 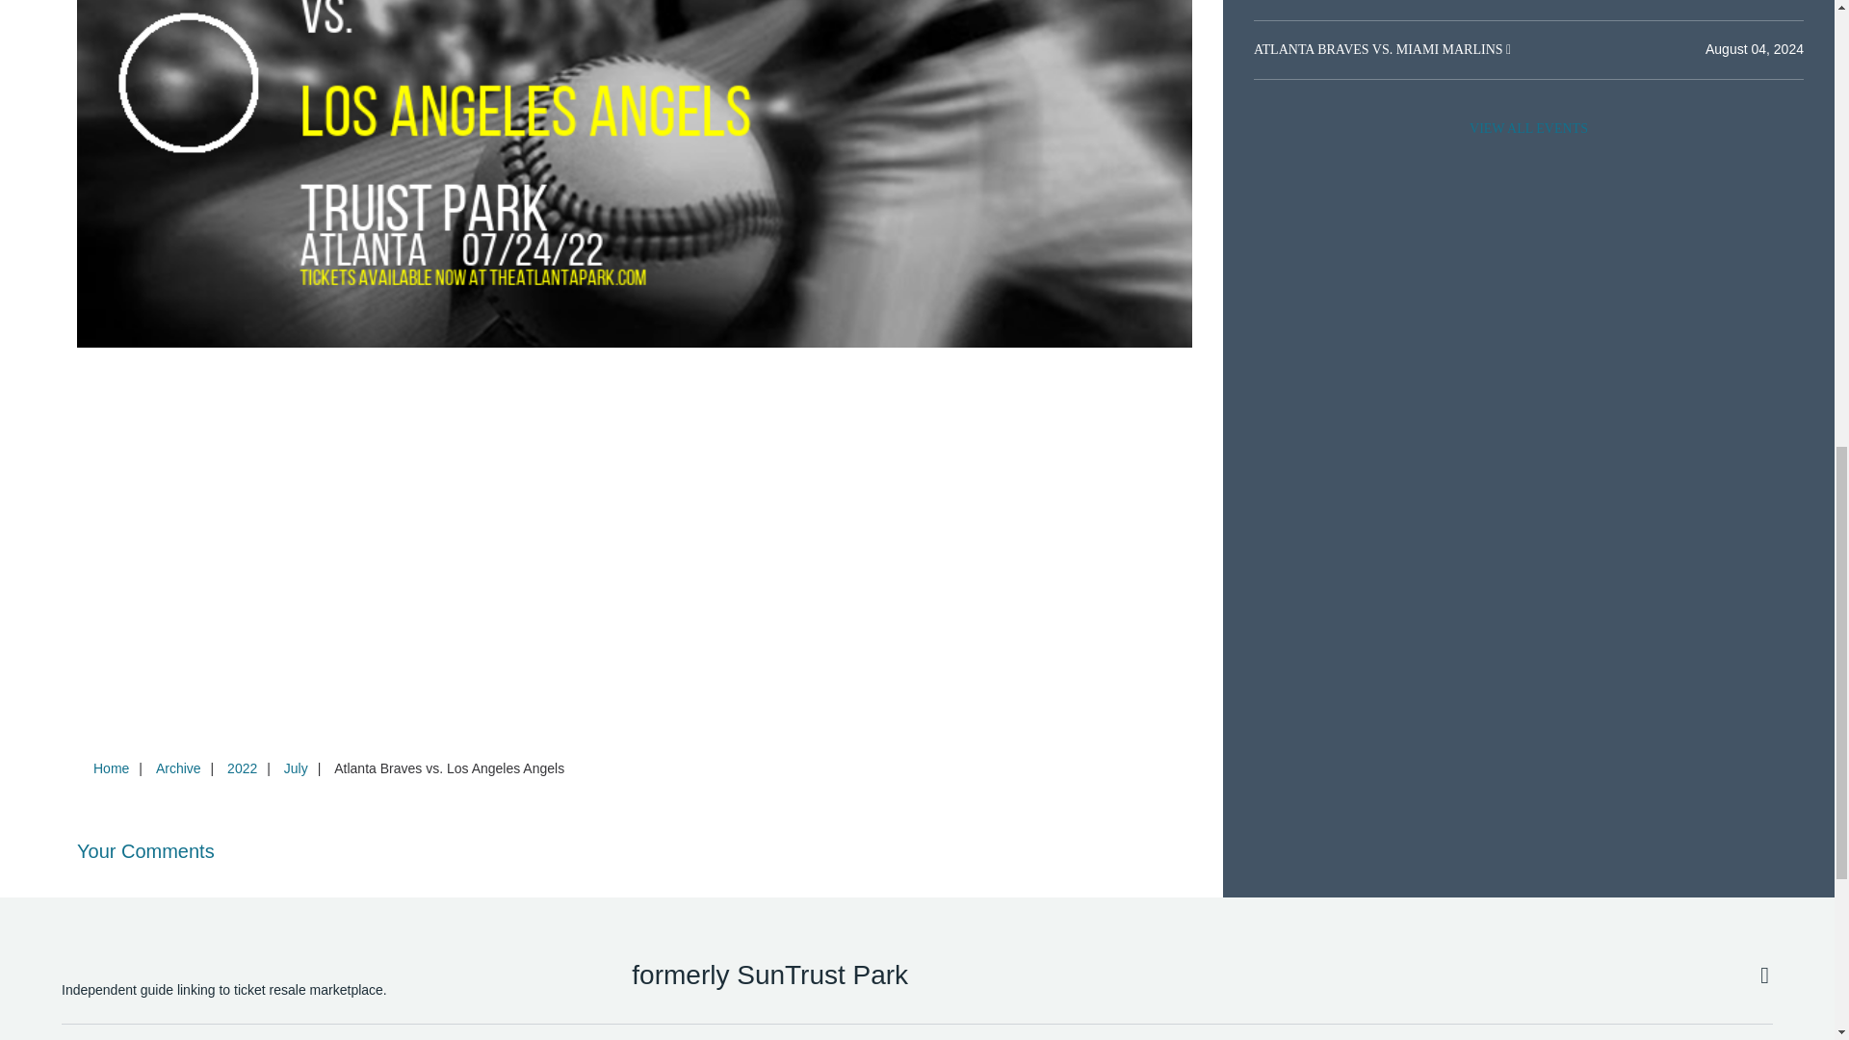 What do you see at coordinates (111, 767) in the screenshot?
I see `Home` at bounding box center [111, 767].